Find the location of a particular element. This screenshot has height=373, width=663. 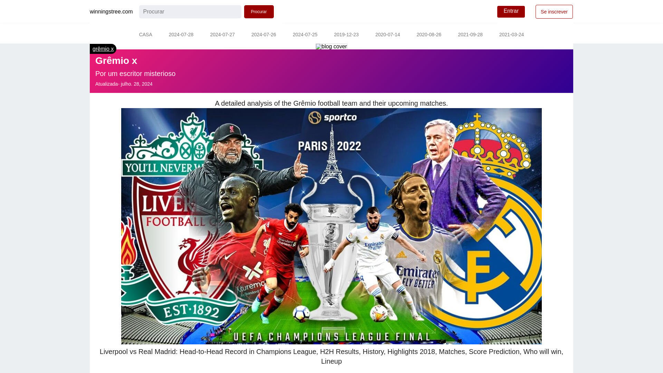

2024-07-28 is located at coordinates (181, 35).